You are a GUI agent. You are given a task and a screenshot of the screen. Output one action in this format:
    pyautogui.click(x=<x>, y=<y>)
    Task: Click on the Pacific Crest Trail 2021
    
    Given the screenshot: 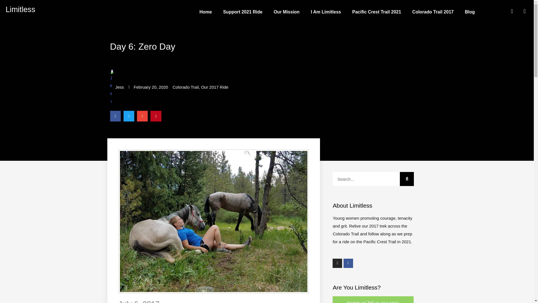 What is the action you would take?
    pyautogui.click(x=377, y=12)
    